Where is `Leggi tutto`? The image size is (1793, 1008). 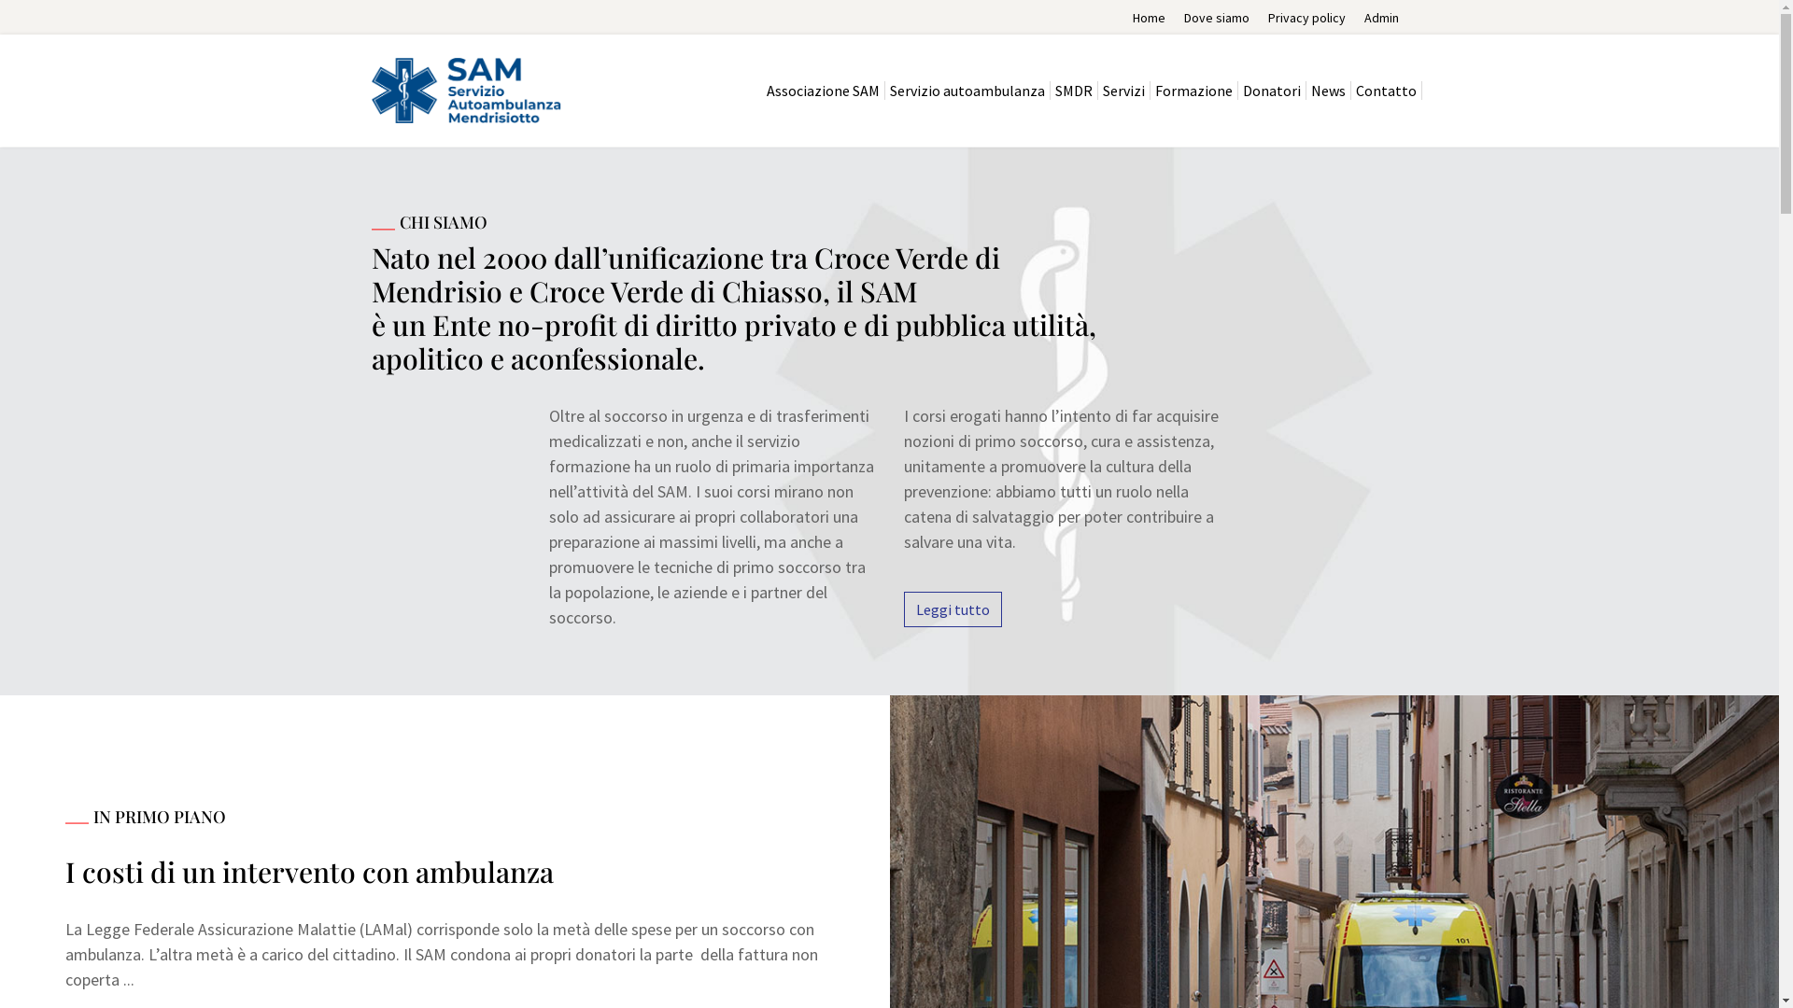 Leggi tutto is located at coordinates (953, 609).